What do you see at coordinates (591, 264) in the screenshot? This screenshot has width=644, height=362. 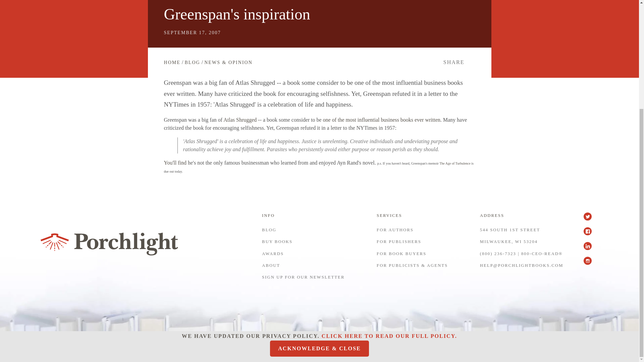 I see `Instagram` at bounding box center [591, 264].